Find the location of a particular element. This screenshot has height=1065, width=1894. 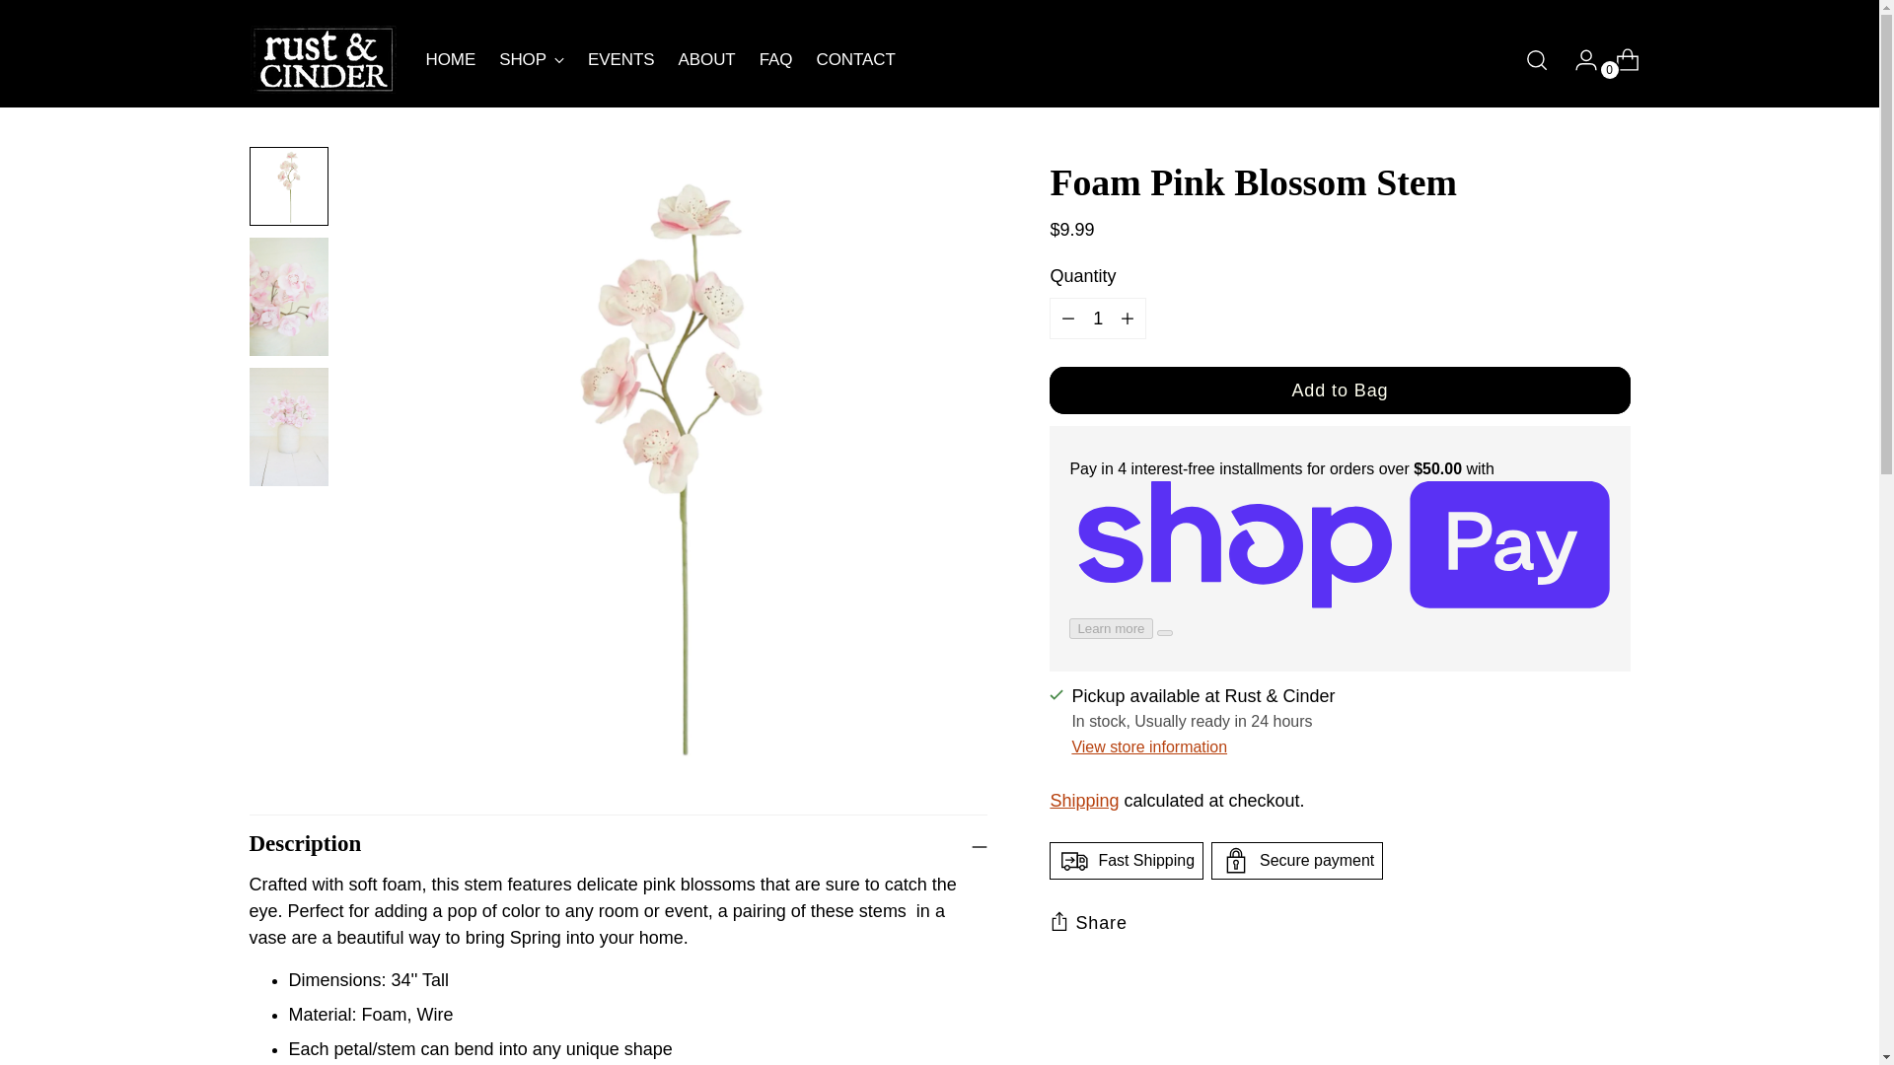

SHOP is located at coordinates (532, 59).